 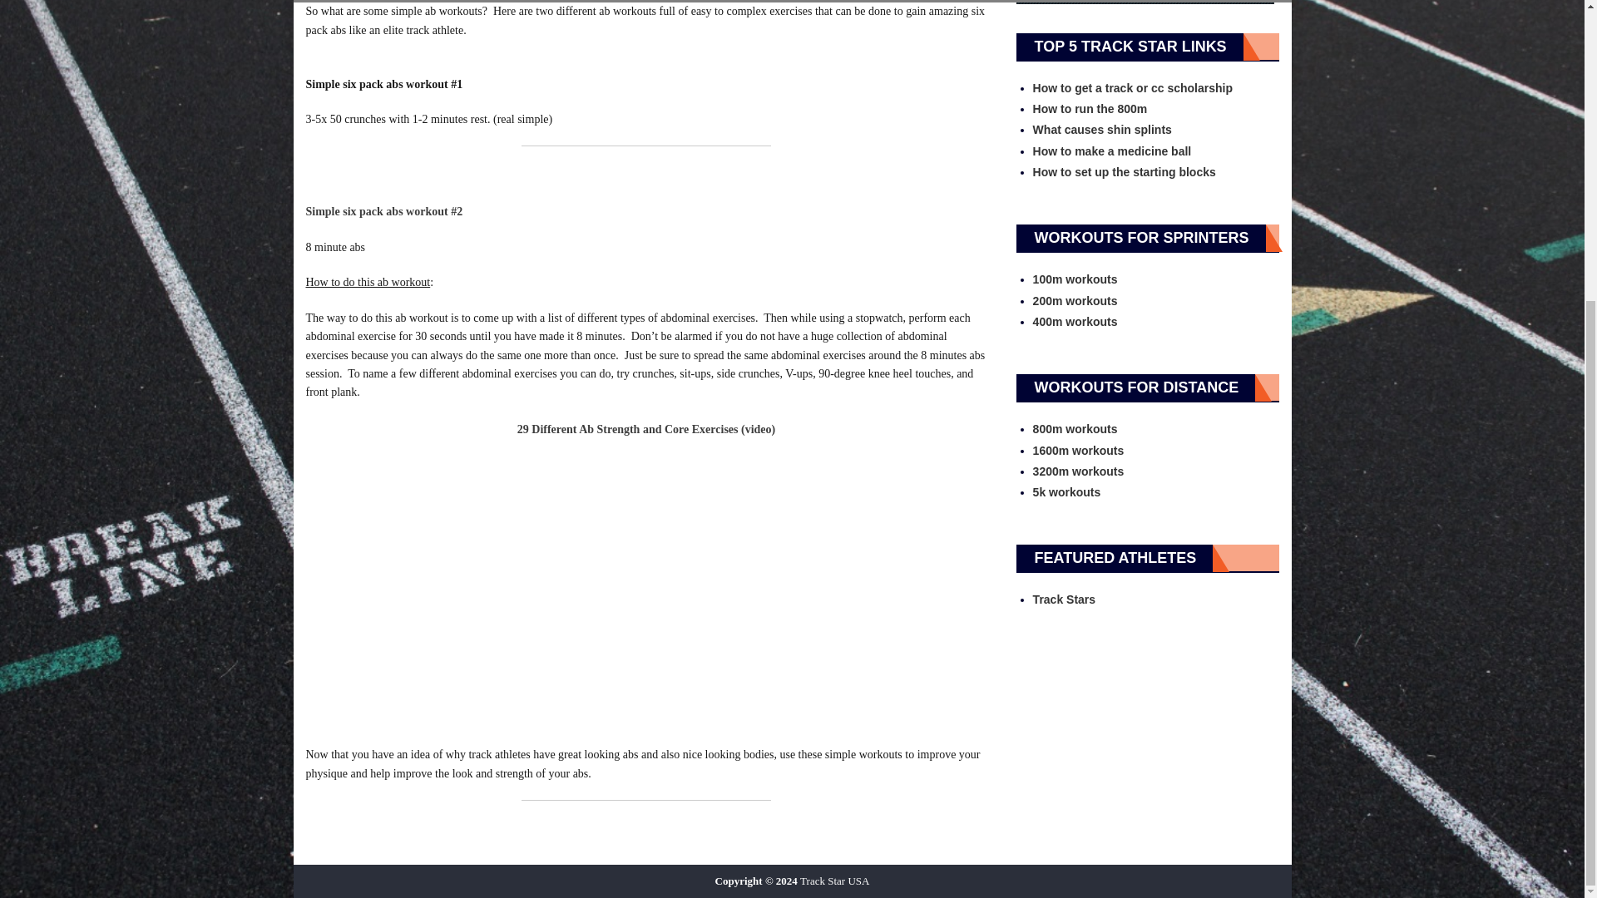 What do you see at coordinates (833, 881) in the screenshot?
I see `Track Star USA` at bounding box center [833, 881].